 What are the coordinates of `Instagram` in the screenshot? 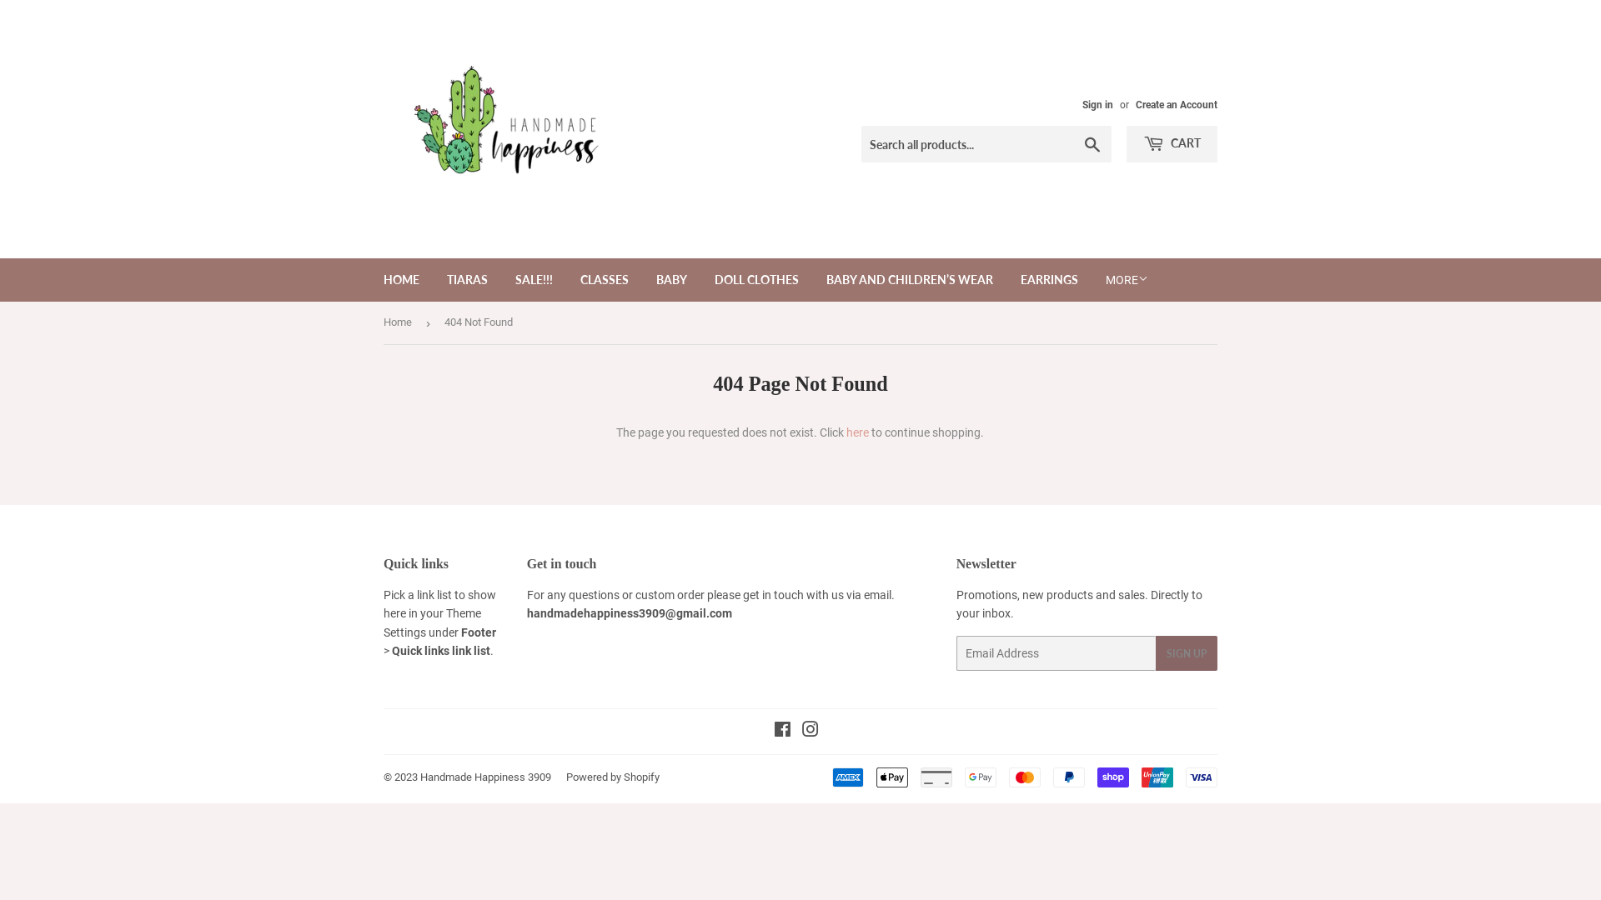 It's located at (811, 732).